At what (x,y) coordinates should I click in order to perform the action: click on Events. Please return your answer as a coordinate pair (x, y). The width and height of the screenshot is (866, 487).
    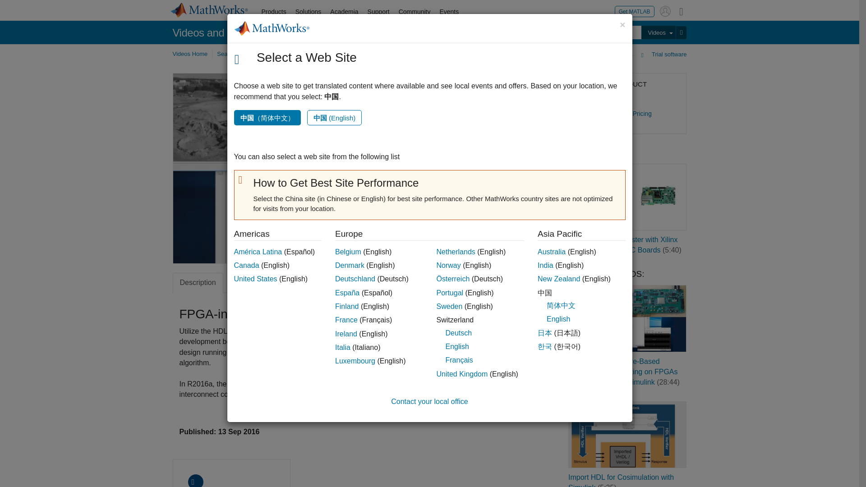
    Looking at the image, I should click on (449, 12).